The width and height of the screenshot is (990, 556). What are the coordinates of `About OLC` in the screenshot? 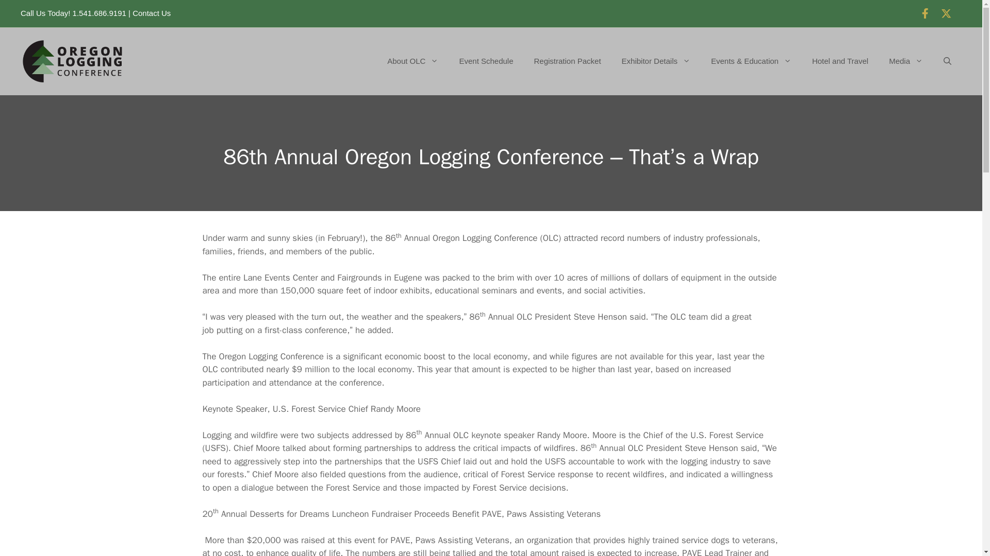 It's located at (412, 61).